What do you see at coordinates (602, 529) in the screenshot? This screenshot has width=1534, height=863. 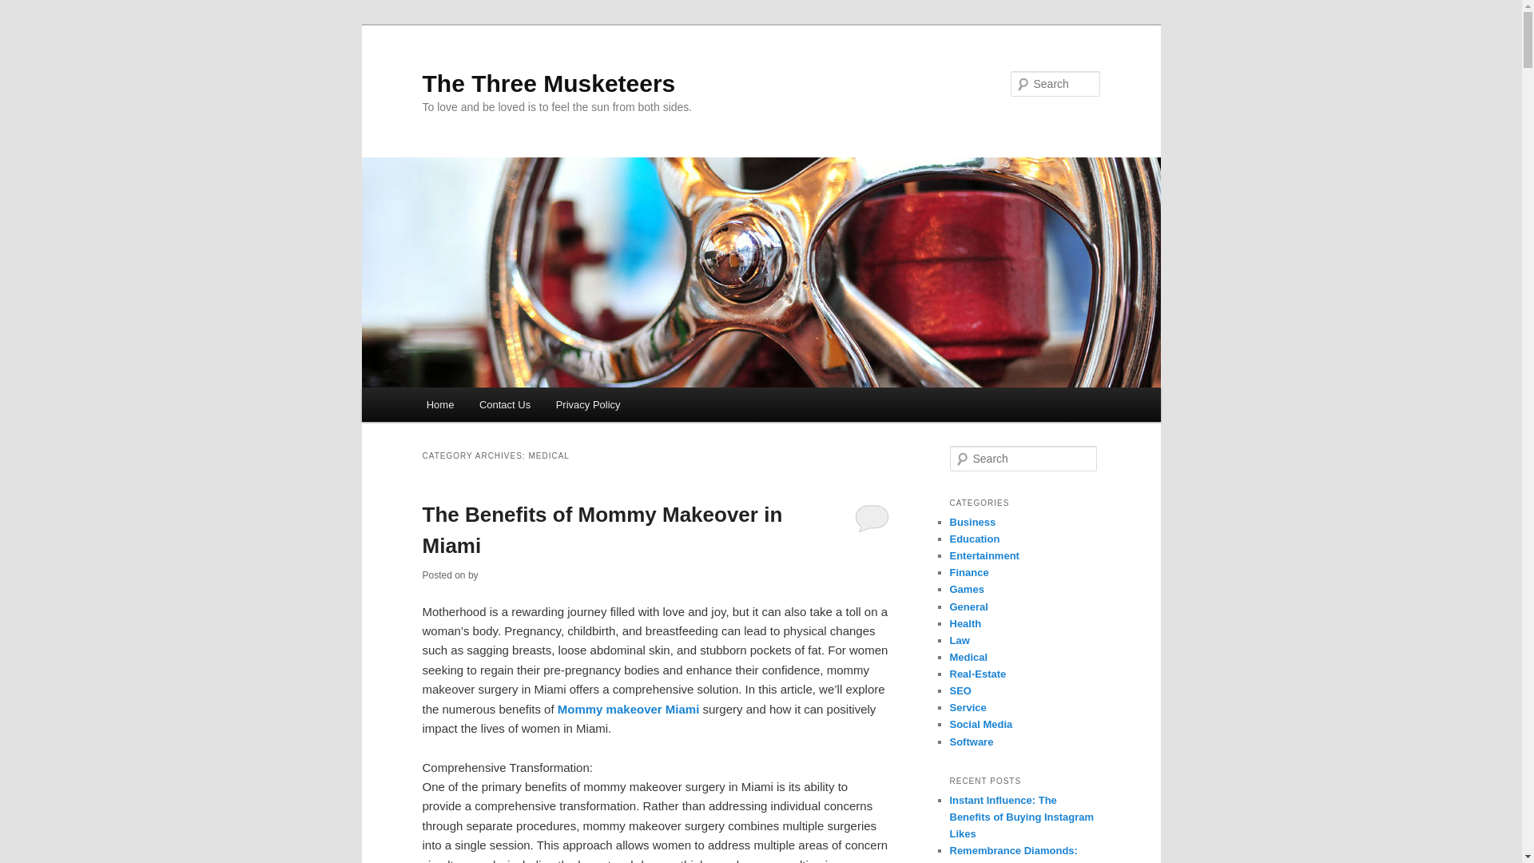 I see `The Benefits of Mommy Makeover in Miami` at bounding box center [602, 529].